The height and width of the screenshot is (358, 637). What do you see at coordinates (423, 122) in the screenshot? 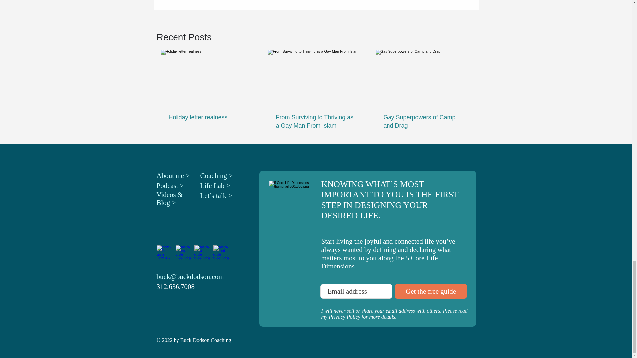
I see `Gay Superpowers of Camp and Drag` at bounding box center [423, 122].